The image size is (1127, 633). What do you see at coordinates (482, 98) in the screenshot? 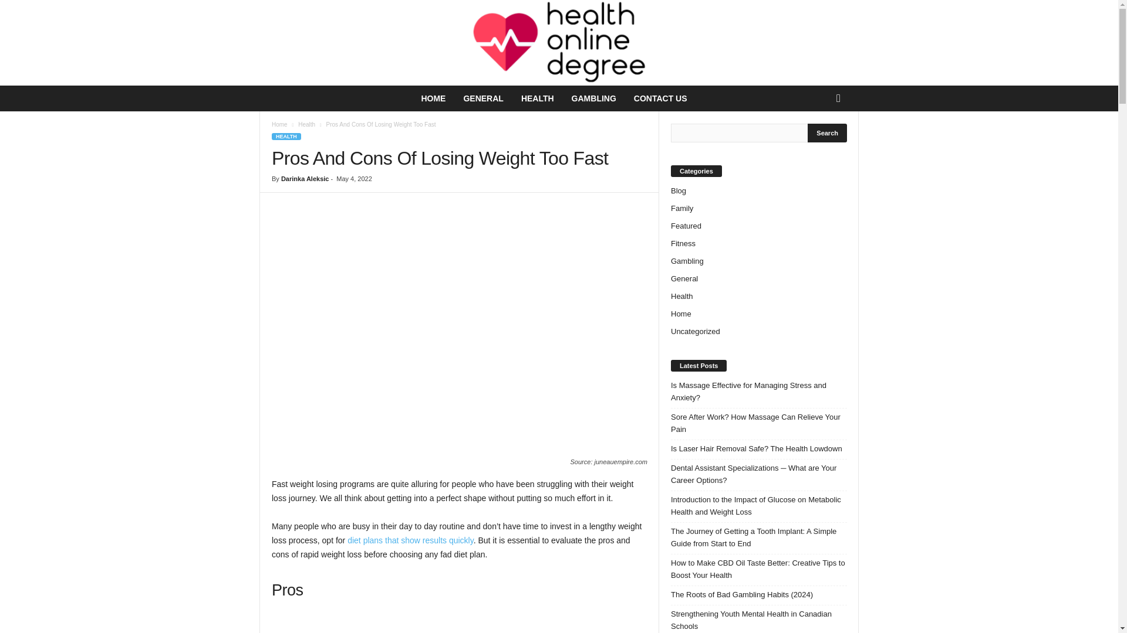
I see `GENERAL` at bounding box center [482, 98].